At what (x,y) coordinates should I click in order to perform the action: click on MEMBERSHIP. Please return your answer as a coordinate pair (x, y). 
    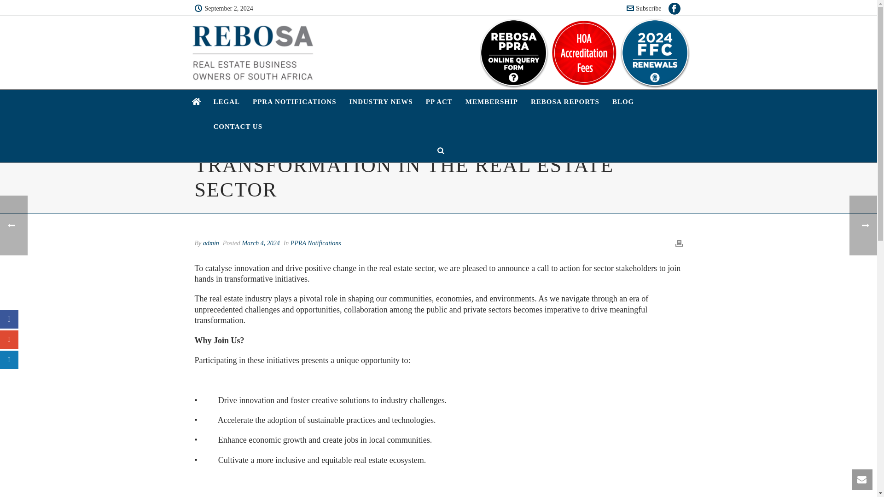
    Looking at the image, I should click on (491, 102).